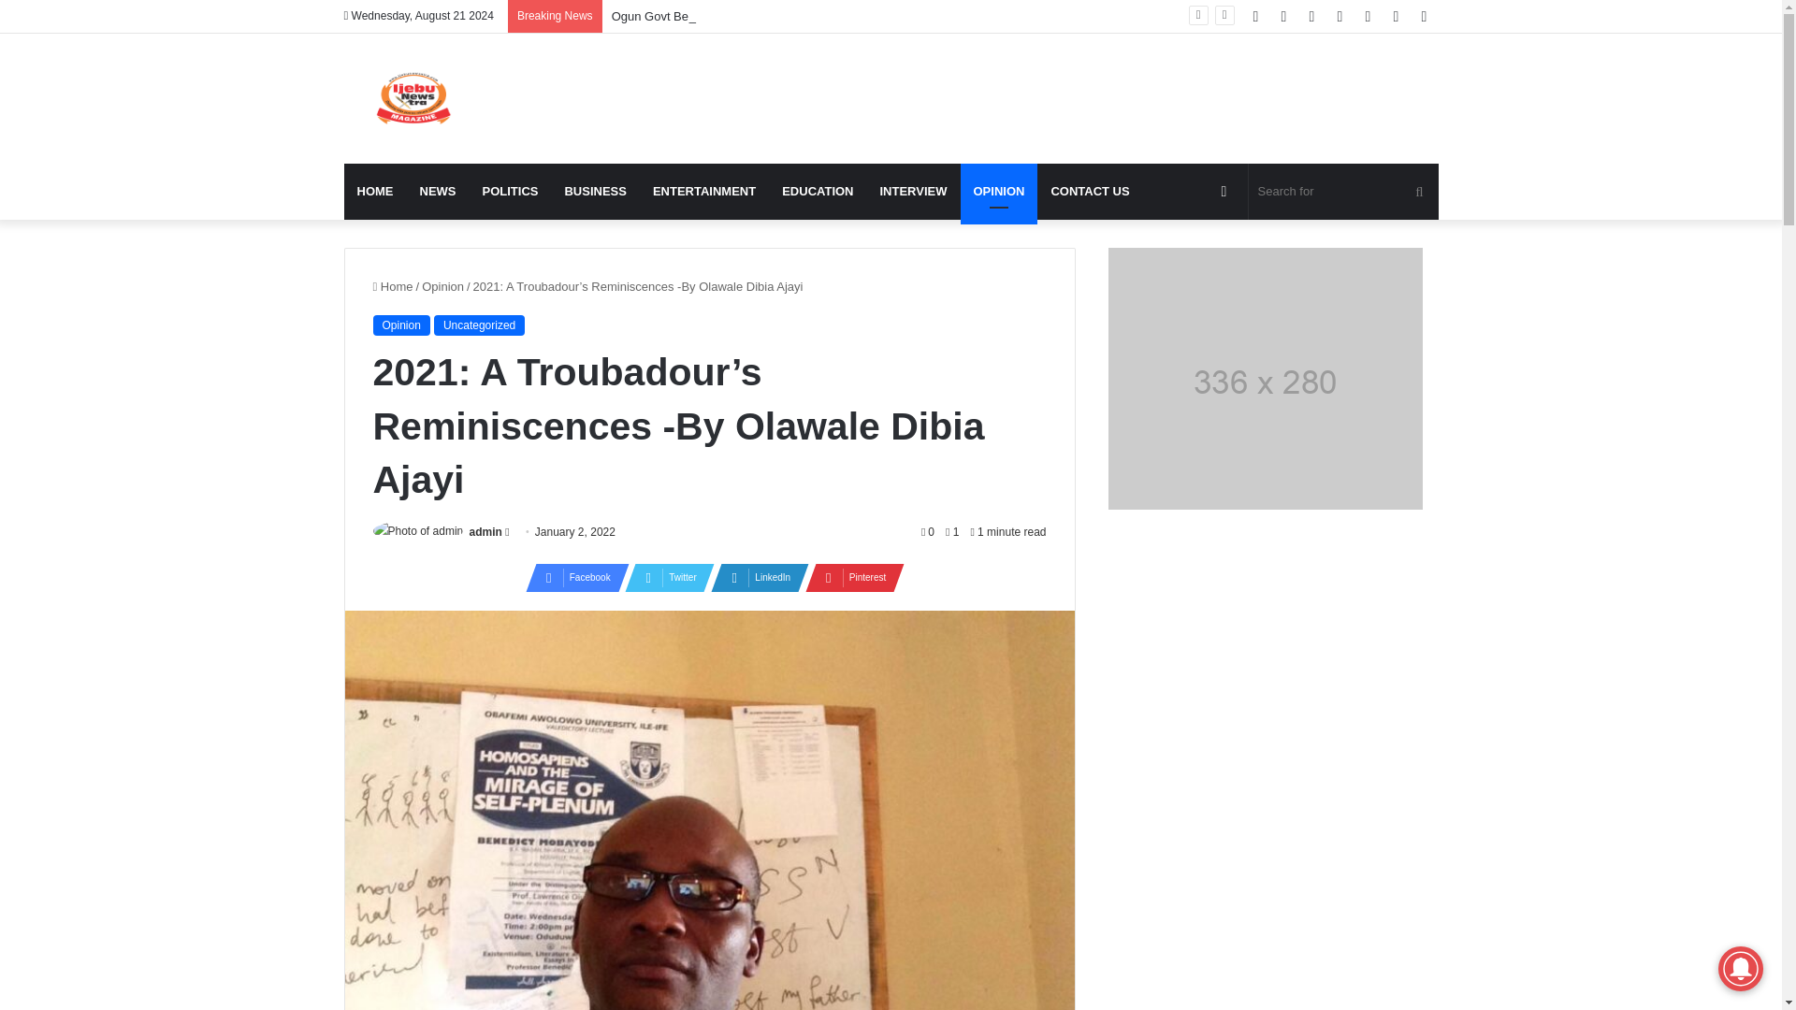  What do you see at coordinates (479, 325) in the screenshot?
I see `Uncategorized` at bounding box center [479, 325].